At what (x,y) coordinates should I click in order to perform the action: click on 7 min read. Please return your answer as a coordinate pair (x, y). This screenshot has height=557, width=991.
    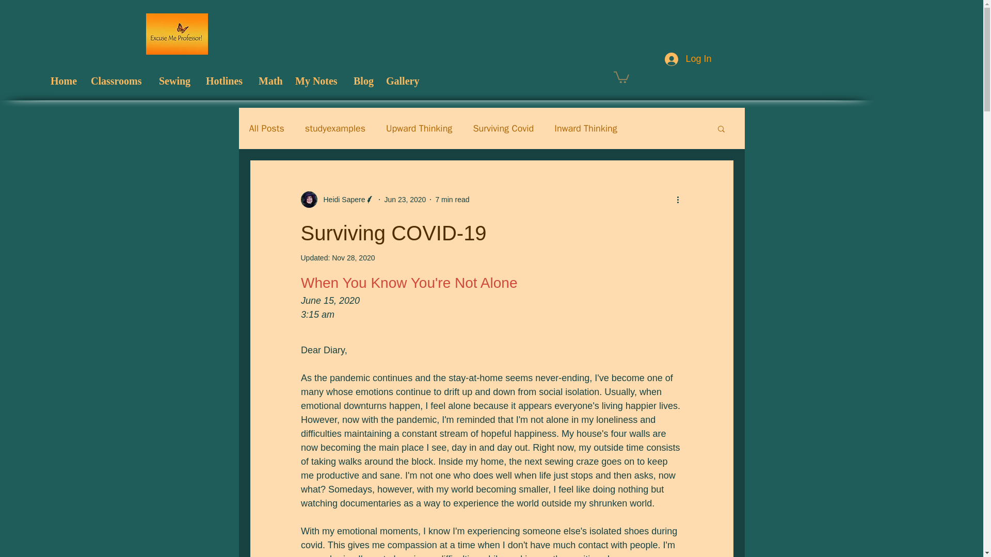
    Looking at the image, I should click on (452, 200).